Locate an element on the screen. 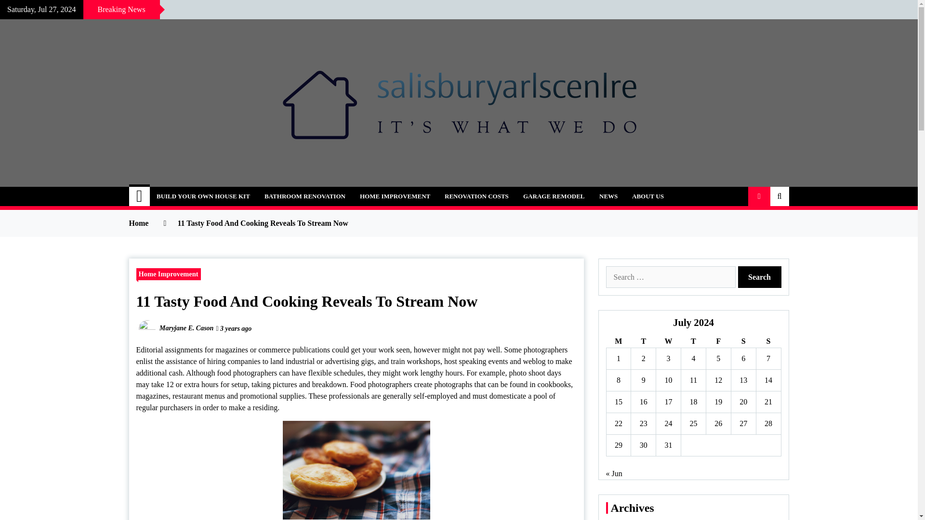 The image size is (925, 520). Friday is located at coordinates (718, 341).